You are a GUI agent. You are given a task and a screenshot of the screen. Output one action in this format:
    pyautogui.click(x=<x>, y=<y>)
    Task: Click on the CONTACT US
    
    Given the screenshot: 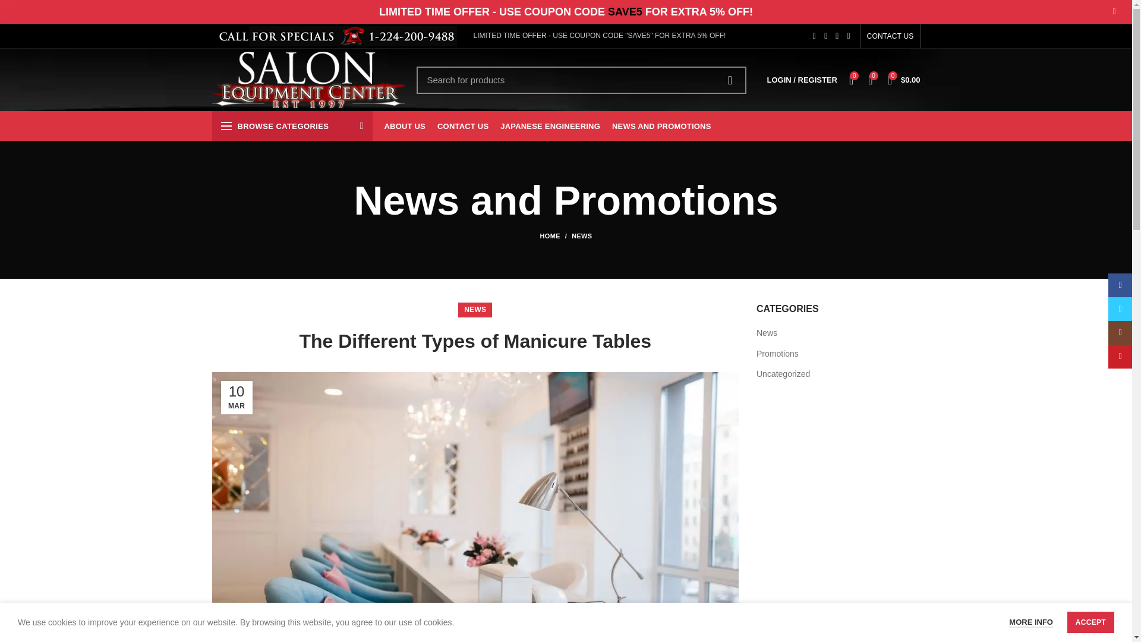 What is the action you would take?
    pyautogui.click(x=730, y=80)
    